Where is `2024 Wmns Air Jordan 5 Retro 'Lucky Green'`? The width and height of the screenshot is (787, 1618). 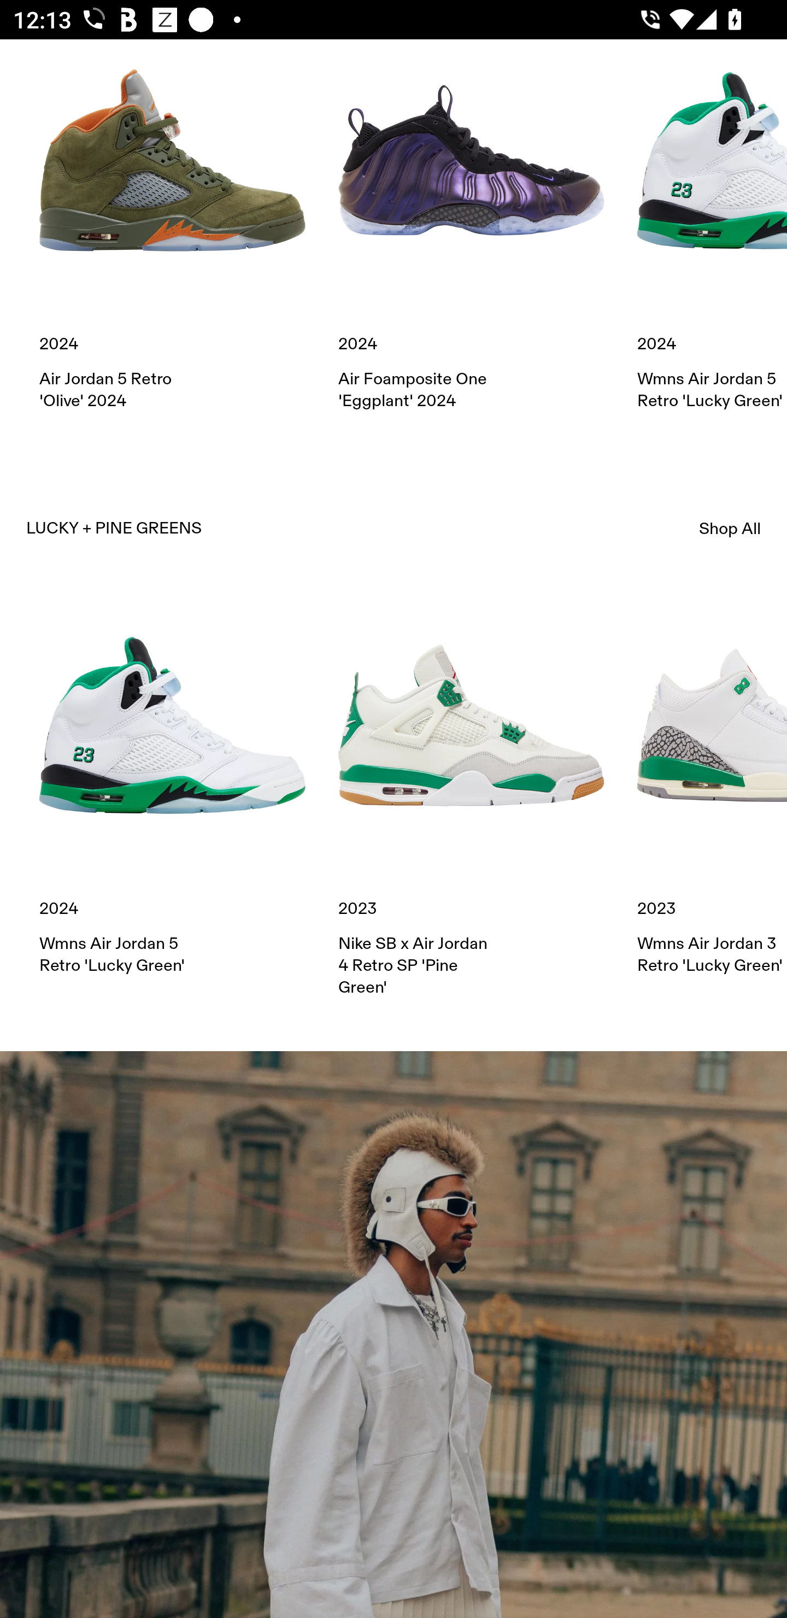
2024 Wmns Air Jordan 5 Retro 'Lucky Green' is located at coordinates (712, 225).